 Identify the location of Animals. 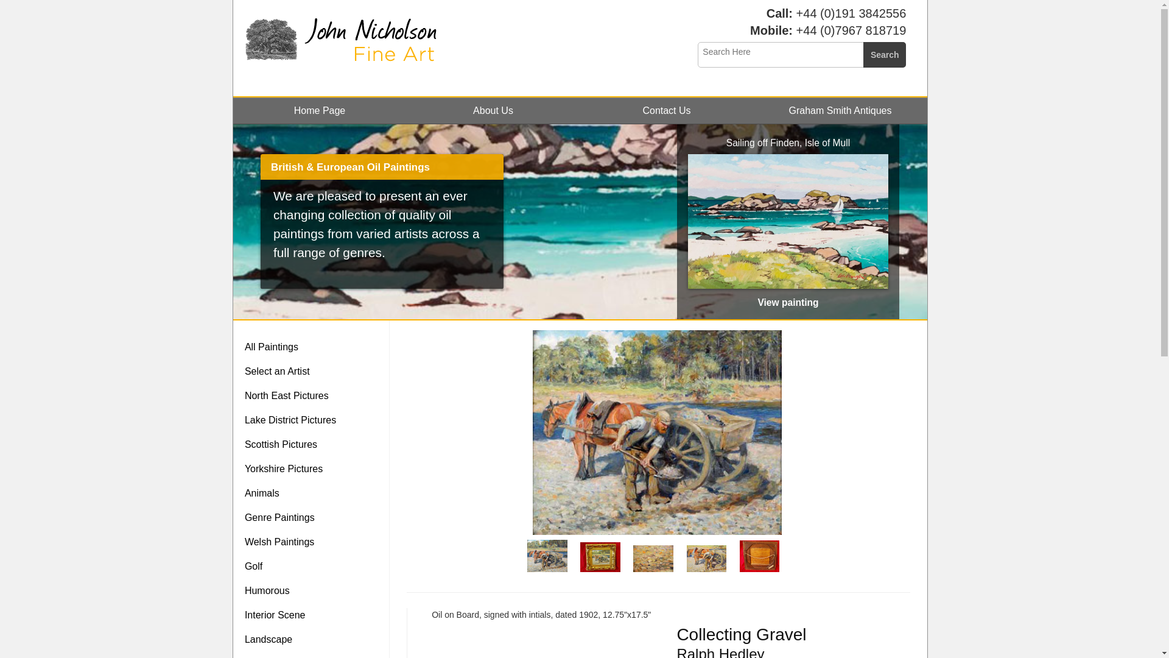
(314, 493).